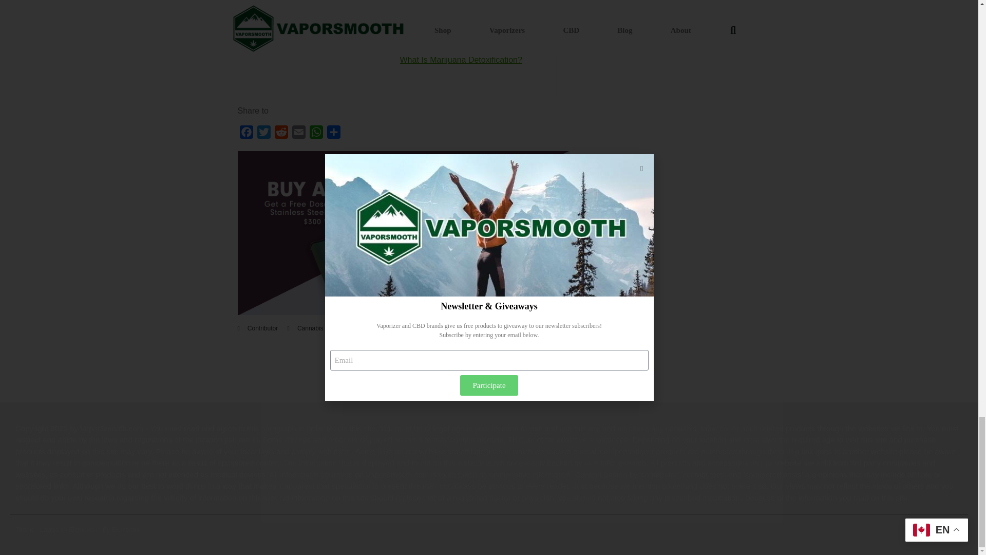  I want to click on View all posts by Contributor, so click(262, 328).